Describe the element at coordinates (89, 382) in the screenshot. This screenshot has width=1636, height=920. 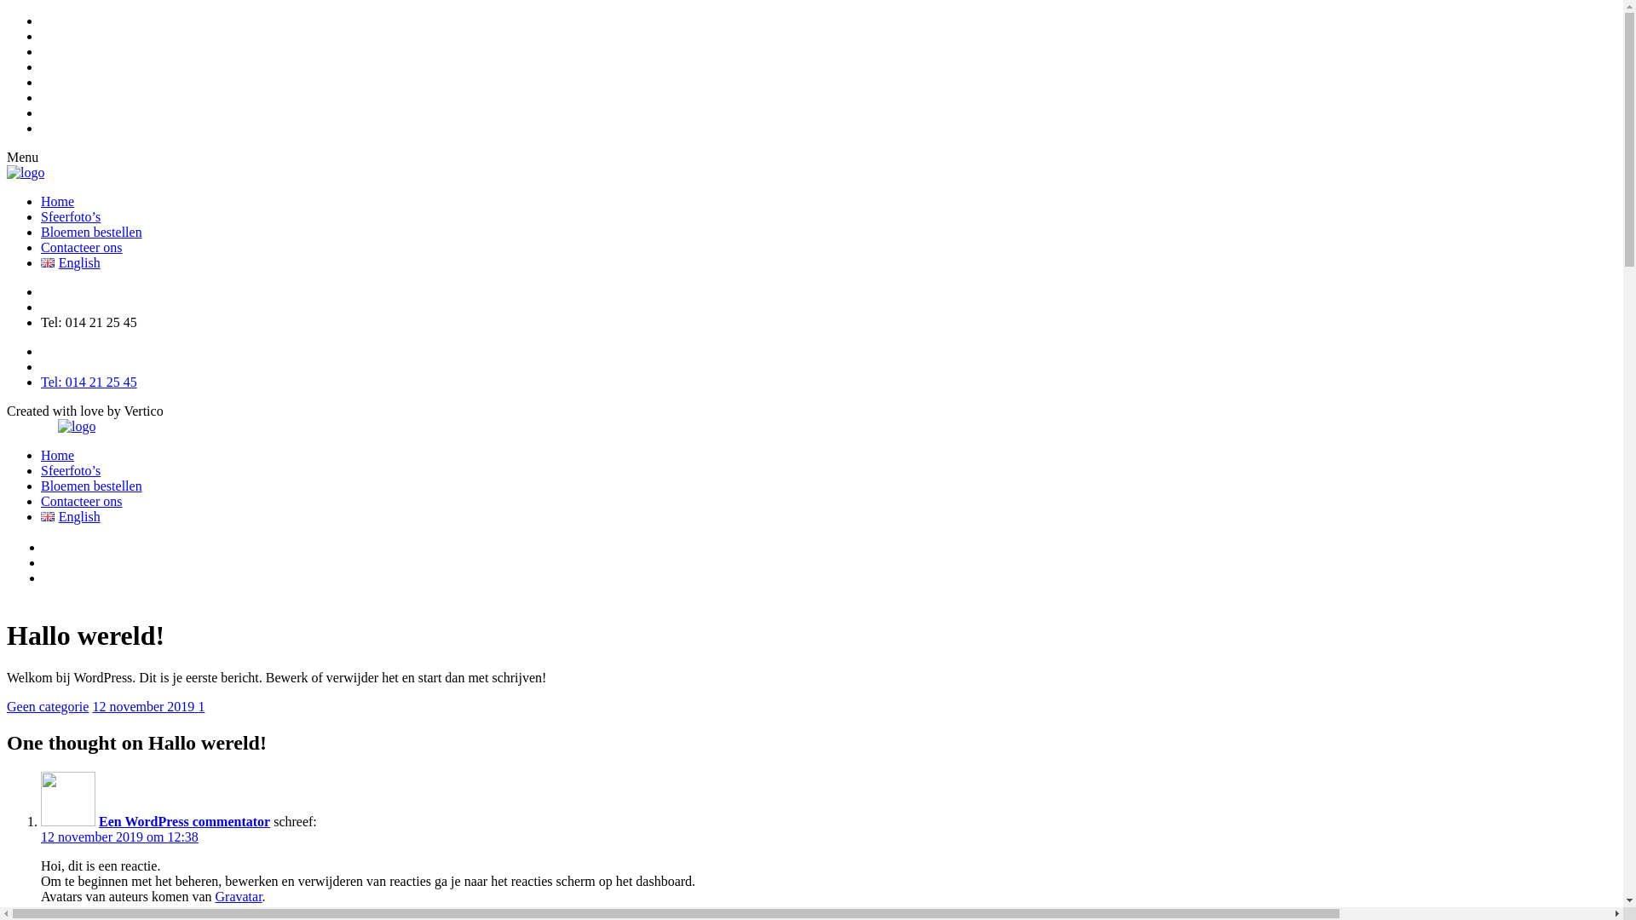
I see `Tel: 014 21 25 45` at that location.